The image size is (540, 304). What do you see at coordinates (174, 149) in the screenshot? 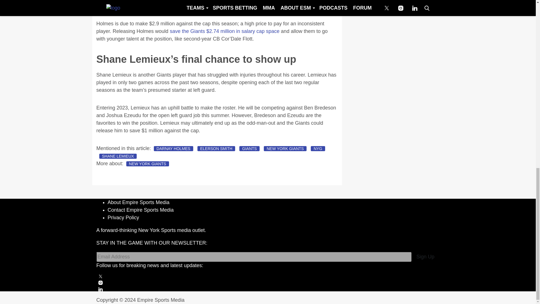
I see `DARNAY HOLMES` at bounding box center [174, 149].